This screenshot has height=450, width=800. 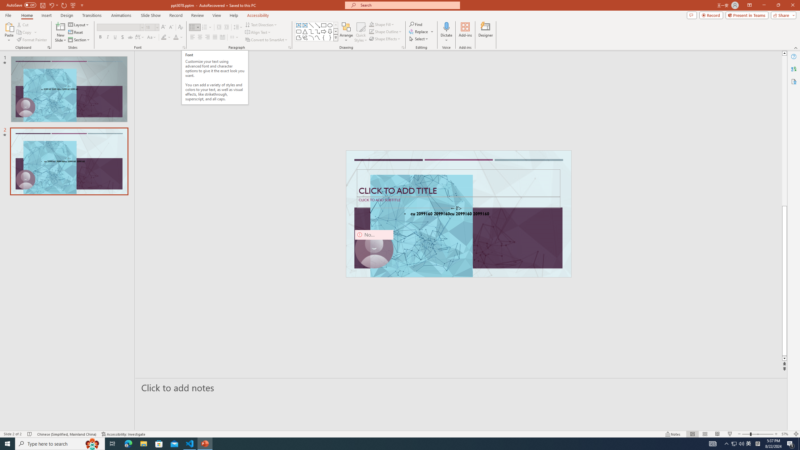 I want to click on Camera 9, No camera detected., so click(x=374, y=249).